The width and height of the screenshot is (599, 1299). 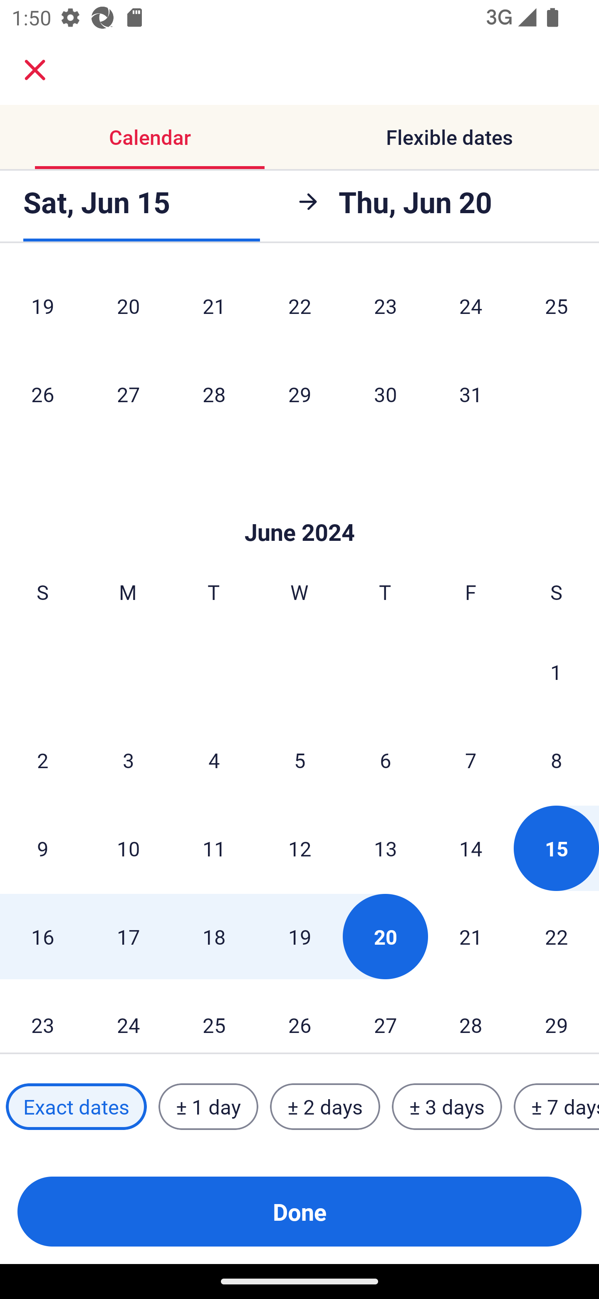 What do you see at coordinates (471, 307) in the screenshot?
I see `24 Friday, May 24, 2024` at bounding box center [471, 307].